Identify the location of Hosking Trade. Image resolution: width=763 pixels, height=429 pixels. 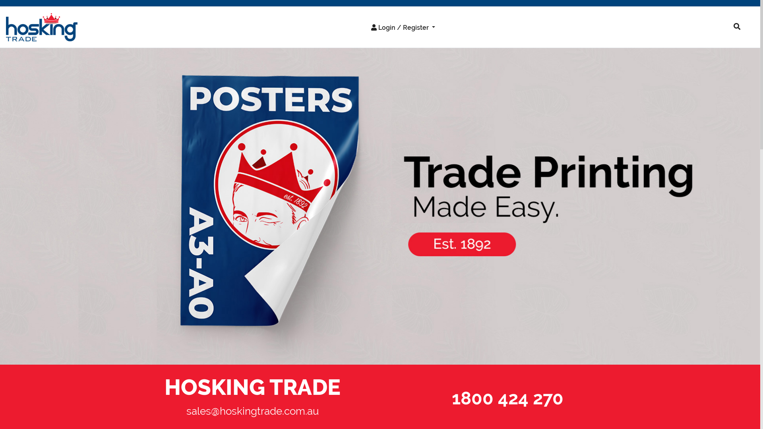
(380, 207).